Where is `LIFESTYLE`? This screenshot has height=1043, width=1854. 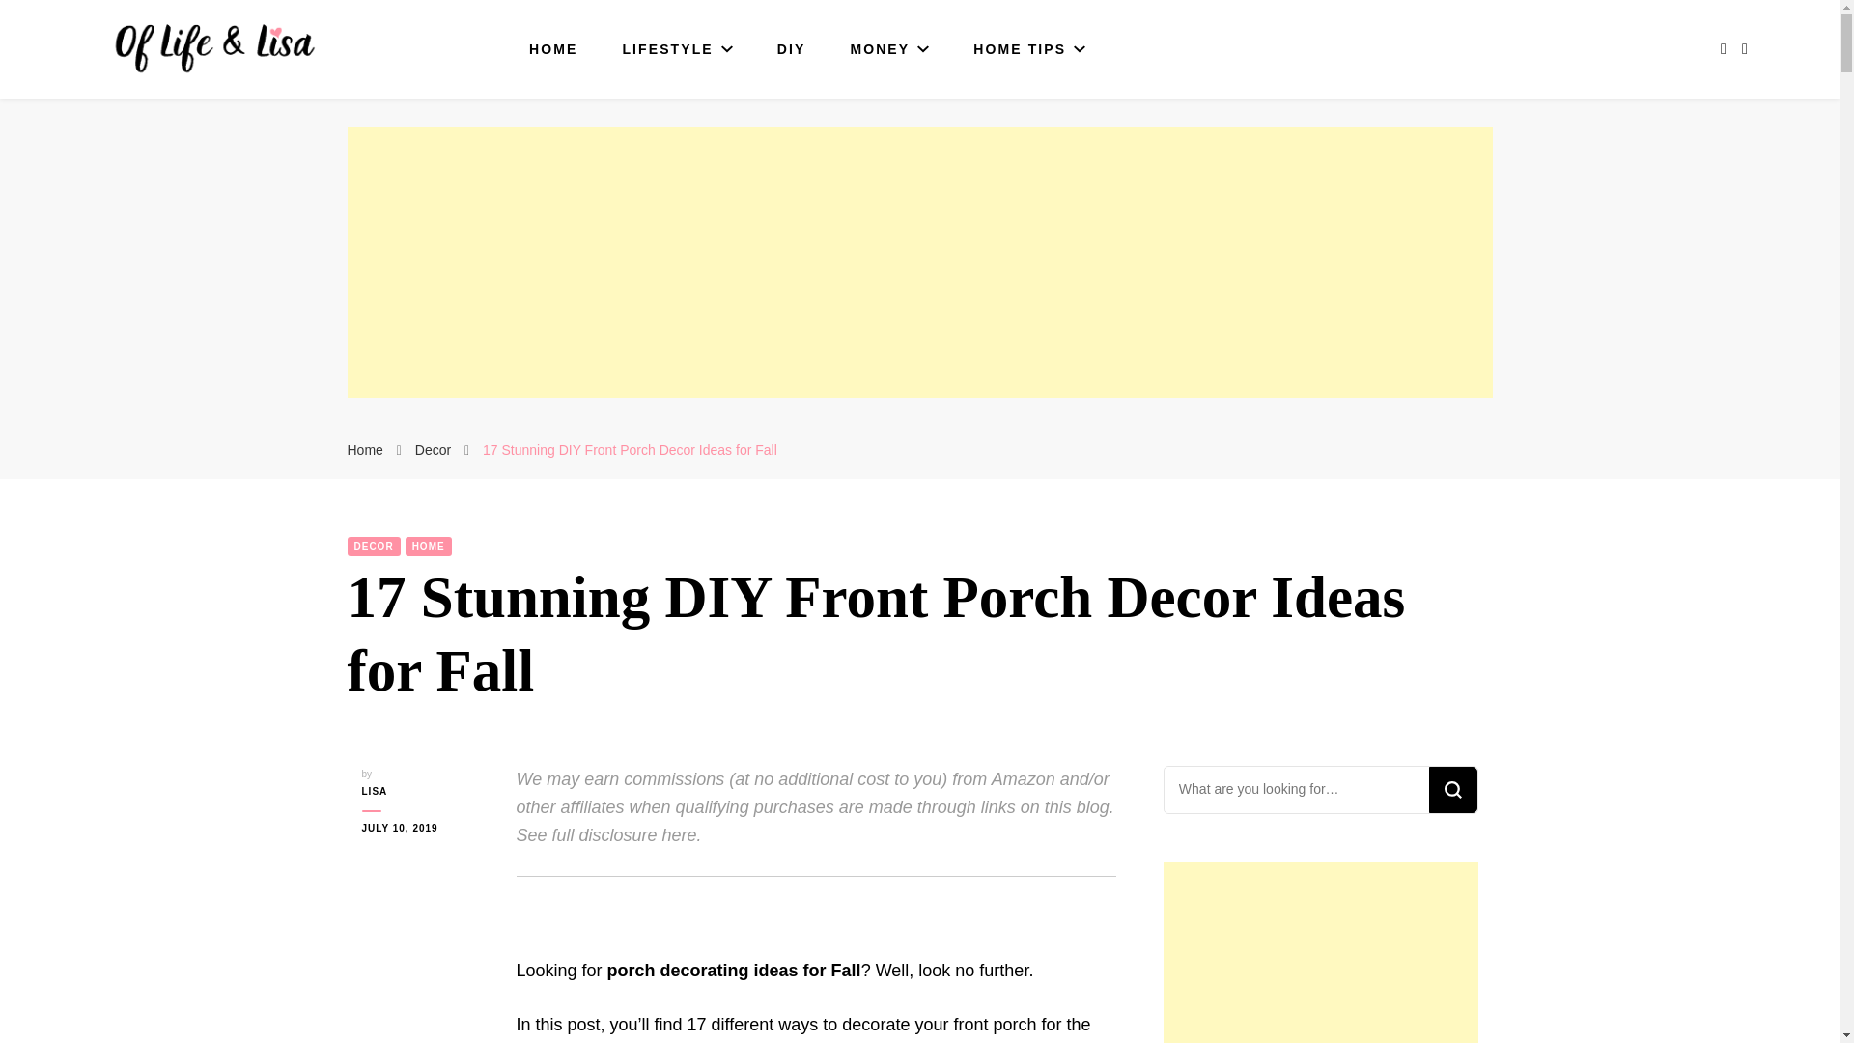
LIFESTYLE is located at coordinates (676, 49).